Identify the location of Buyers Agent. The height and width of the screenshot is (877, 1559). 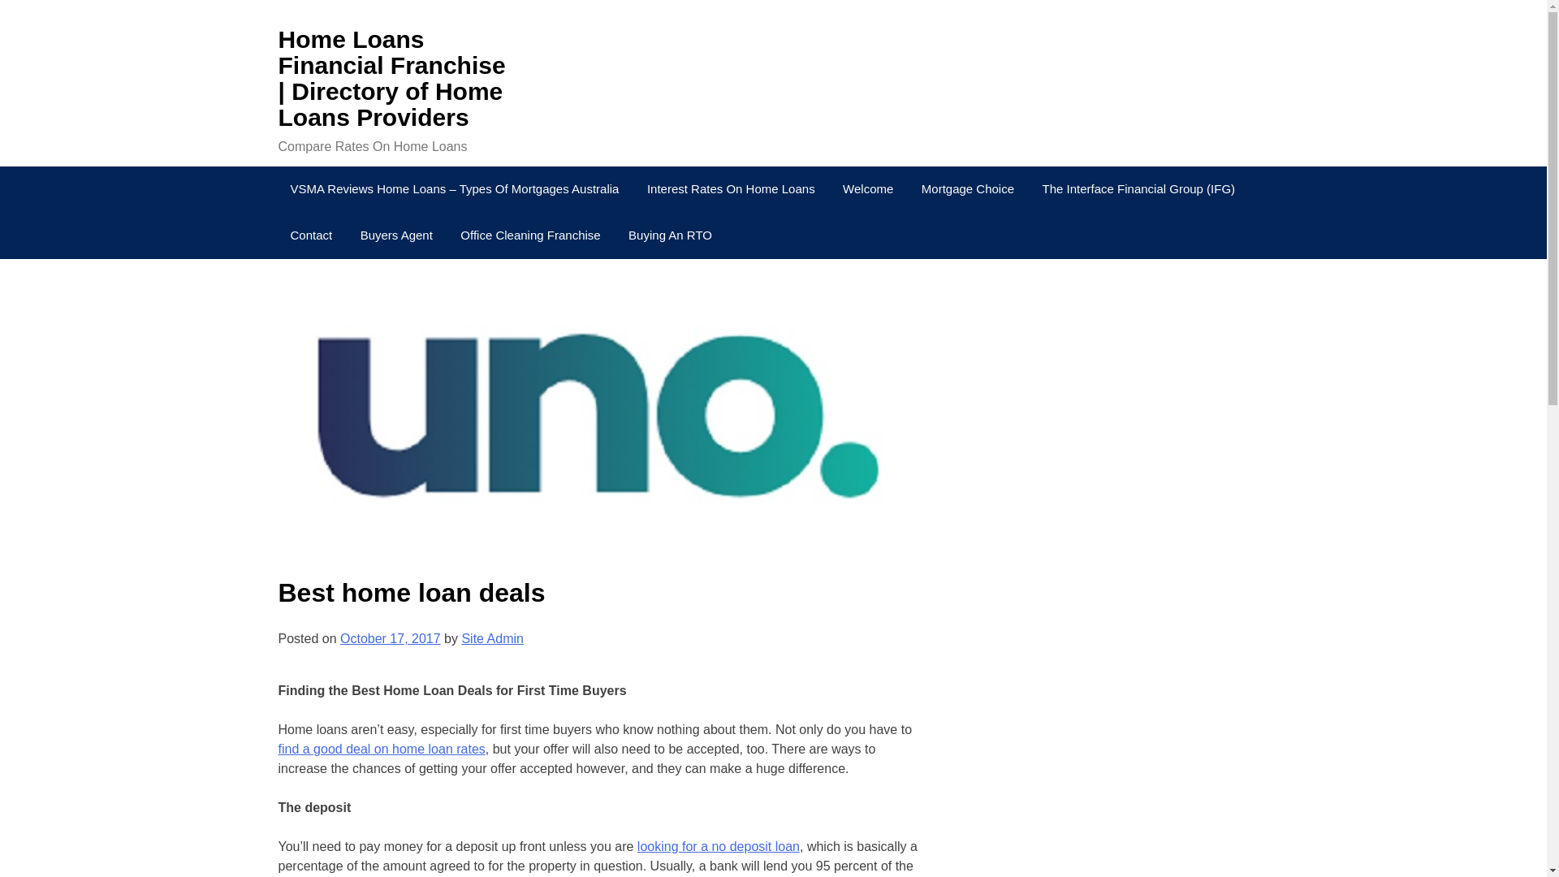
(396, 235).